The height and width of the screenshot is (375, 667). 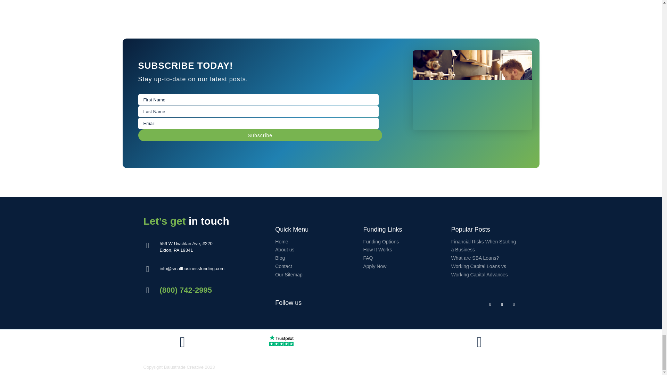 I want to click on Best-banks, so click(x=182, y=345).